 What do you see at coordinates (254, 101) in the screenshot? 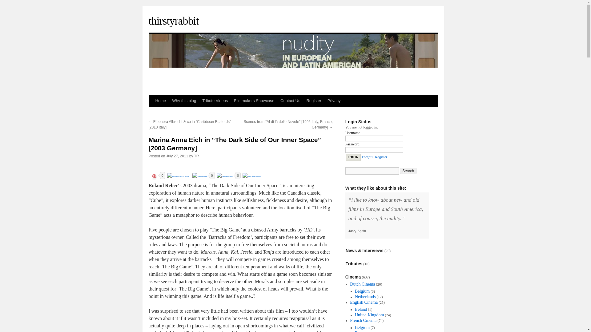
I see `a showcase of independent filmmakers by thirstyrabbit` at bounding box center [254, 101].